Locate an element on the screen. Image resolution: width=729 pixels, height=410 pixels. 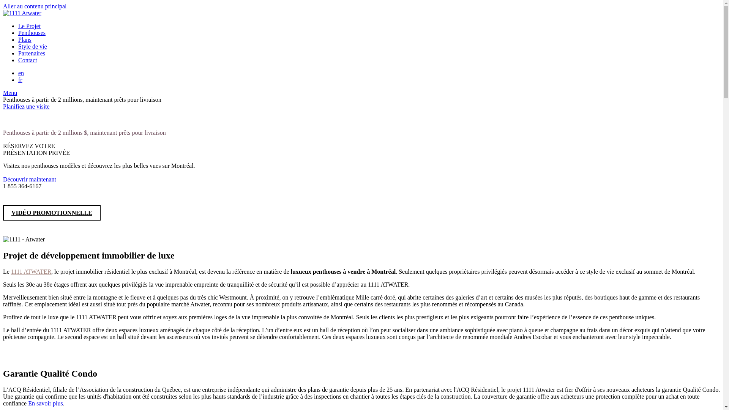
Contact is located at coordinates (28, 60).